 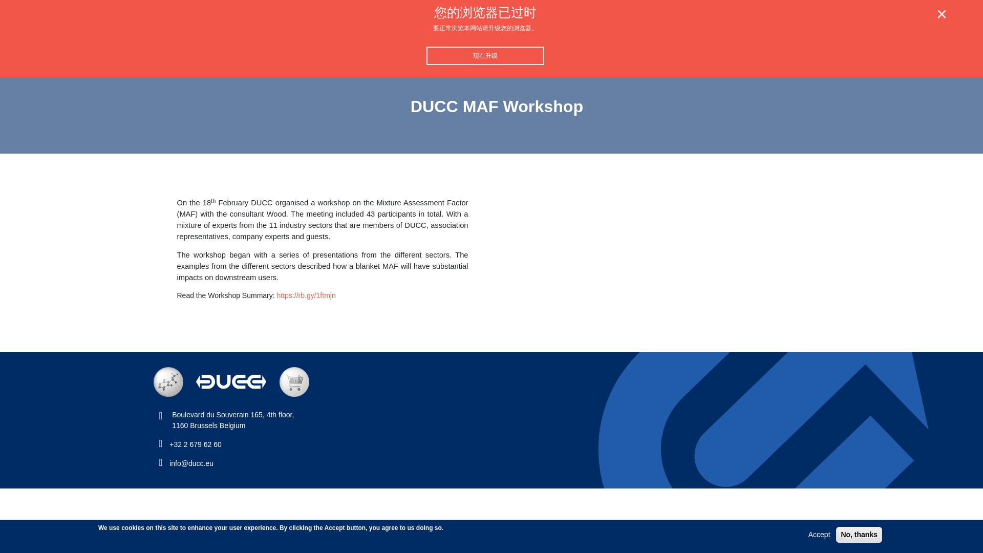 What do you see at coordinates (565, 37) in the screenshot?
I see `Priorities` at bounding box center [565, 37].